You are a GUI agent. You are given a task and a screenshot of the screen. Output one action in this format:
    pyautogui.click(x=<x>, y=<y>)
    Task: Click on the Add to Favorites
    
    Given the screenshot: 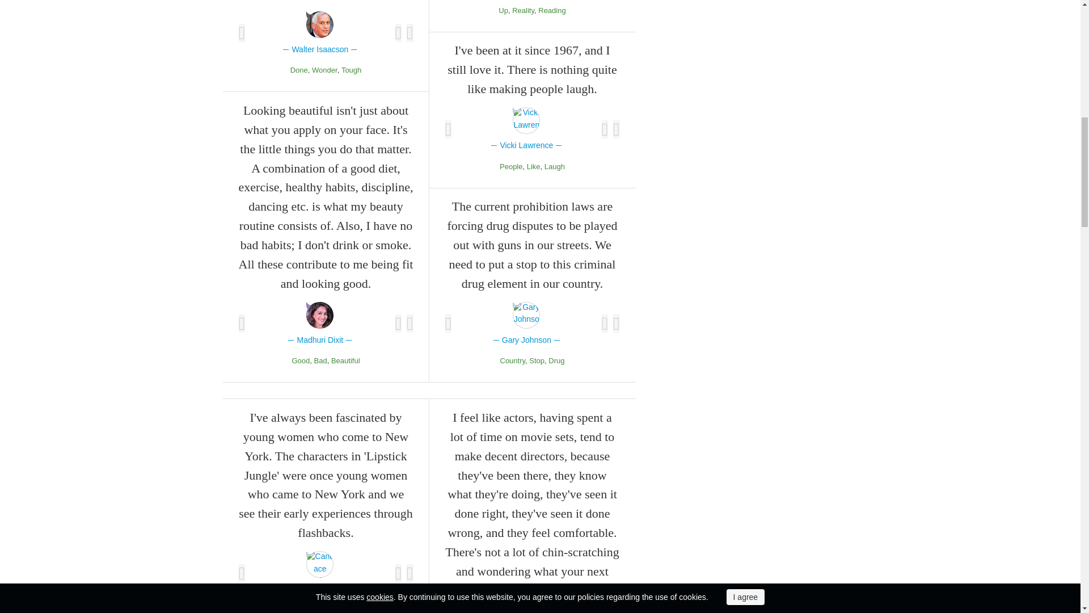 What is the action you would take?
    pyautogui.click(x=242, y=33)
    